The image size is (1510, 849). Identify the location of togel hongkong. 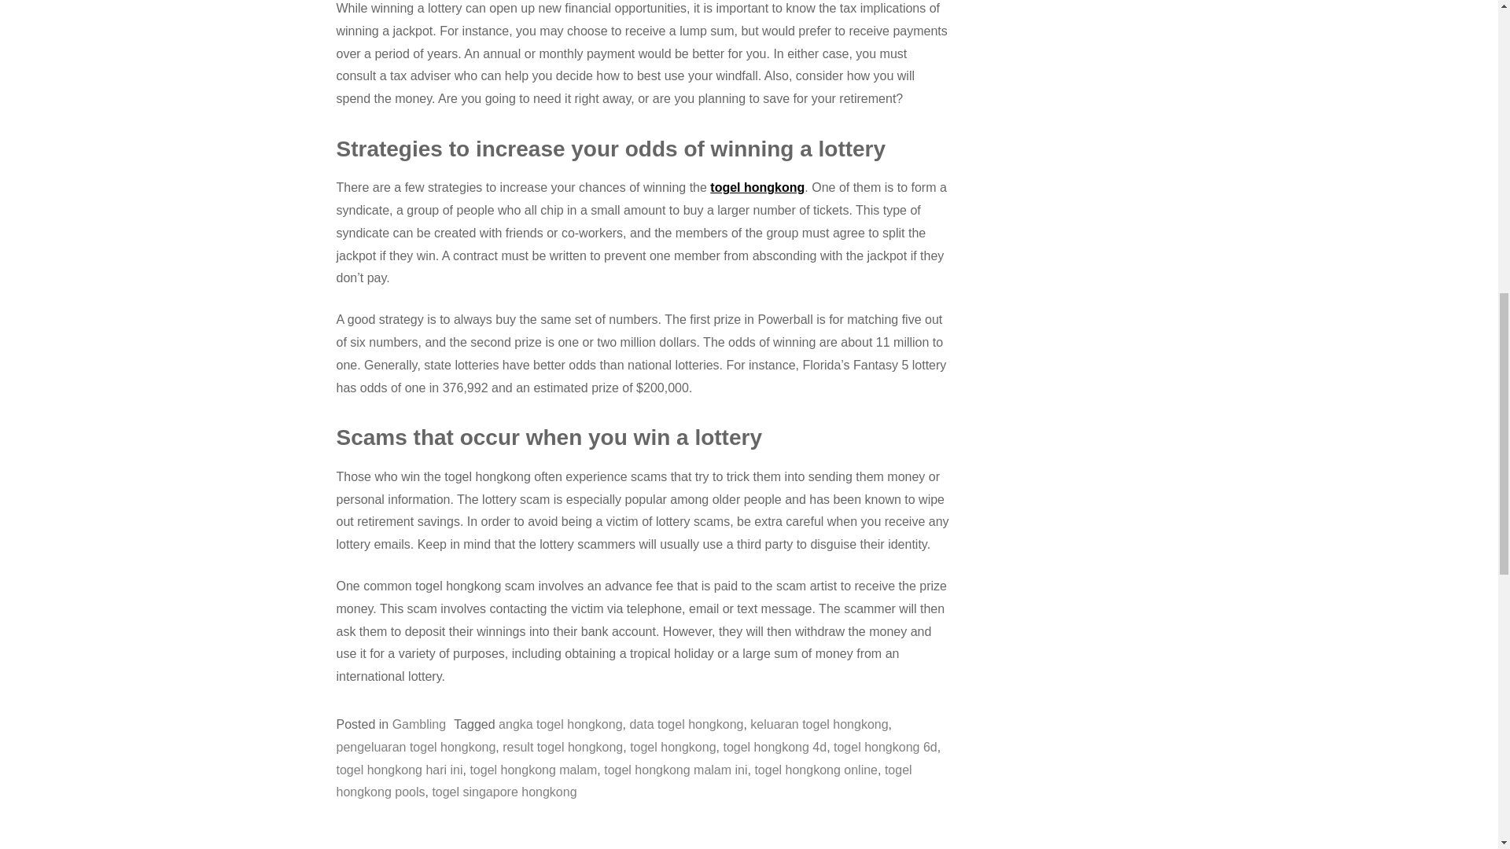
(672, 747).